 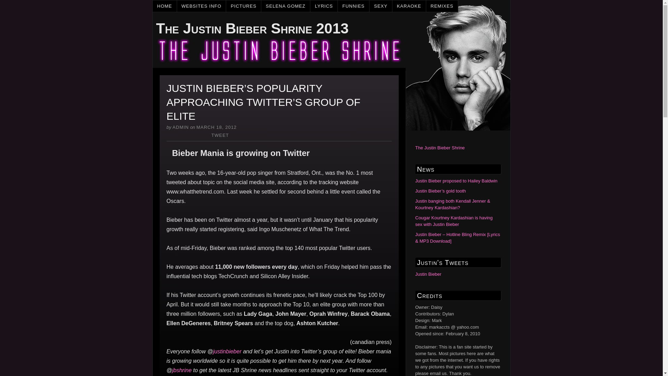 I want to click on HOME, so click(x=164, y=6).